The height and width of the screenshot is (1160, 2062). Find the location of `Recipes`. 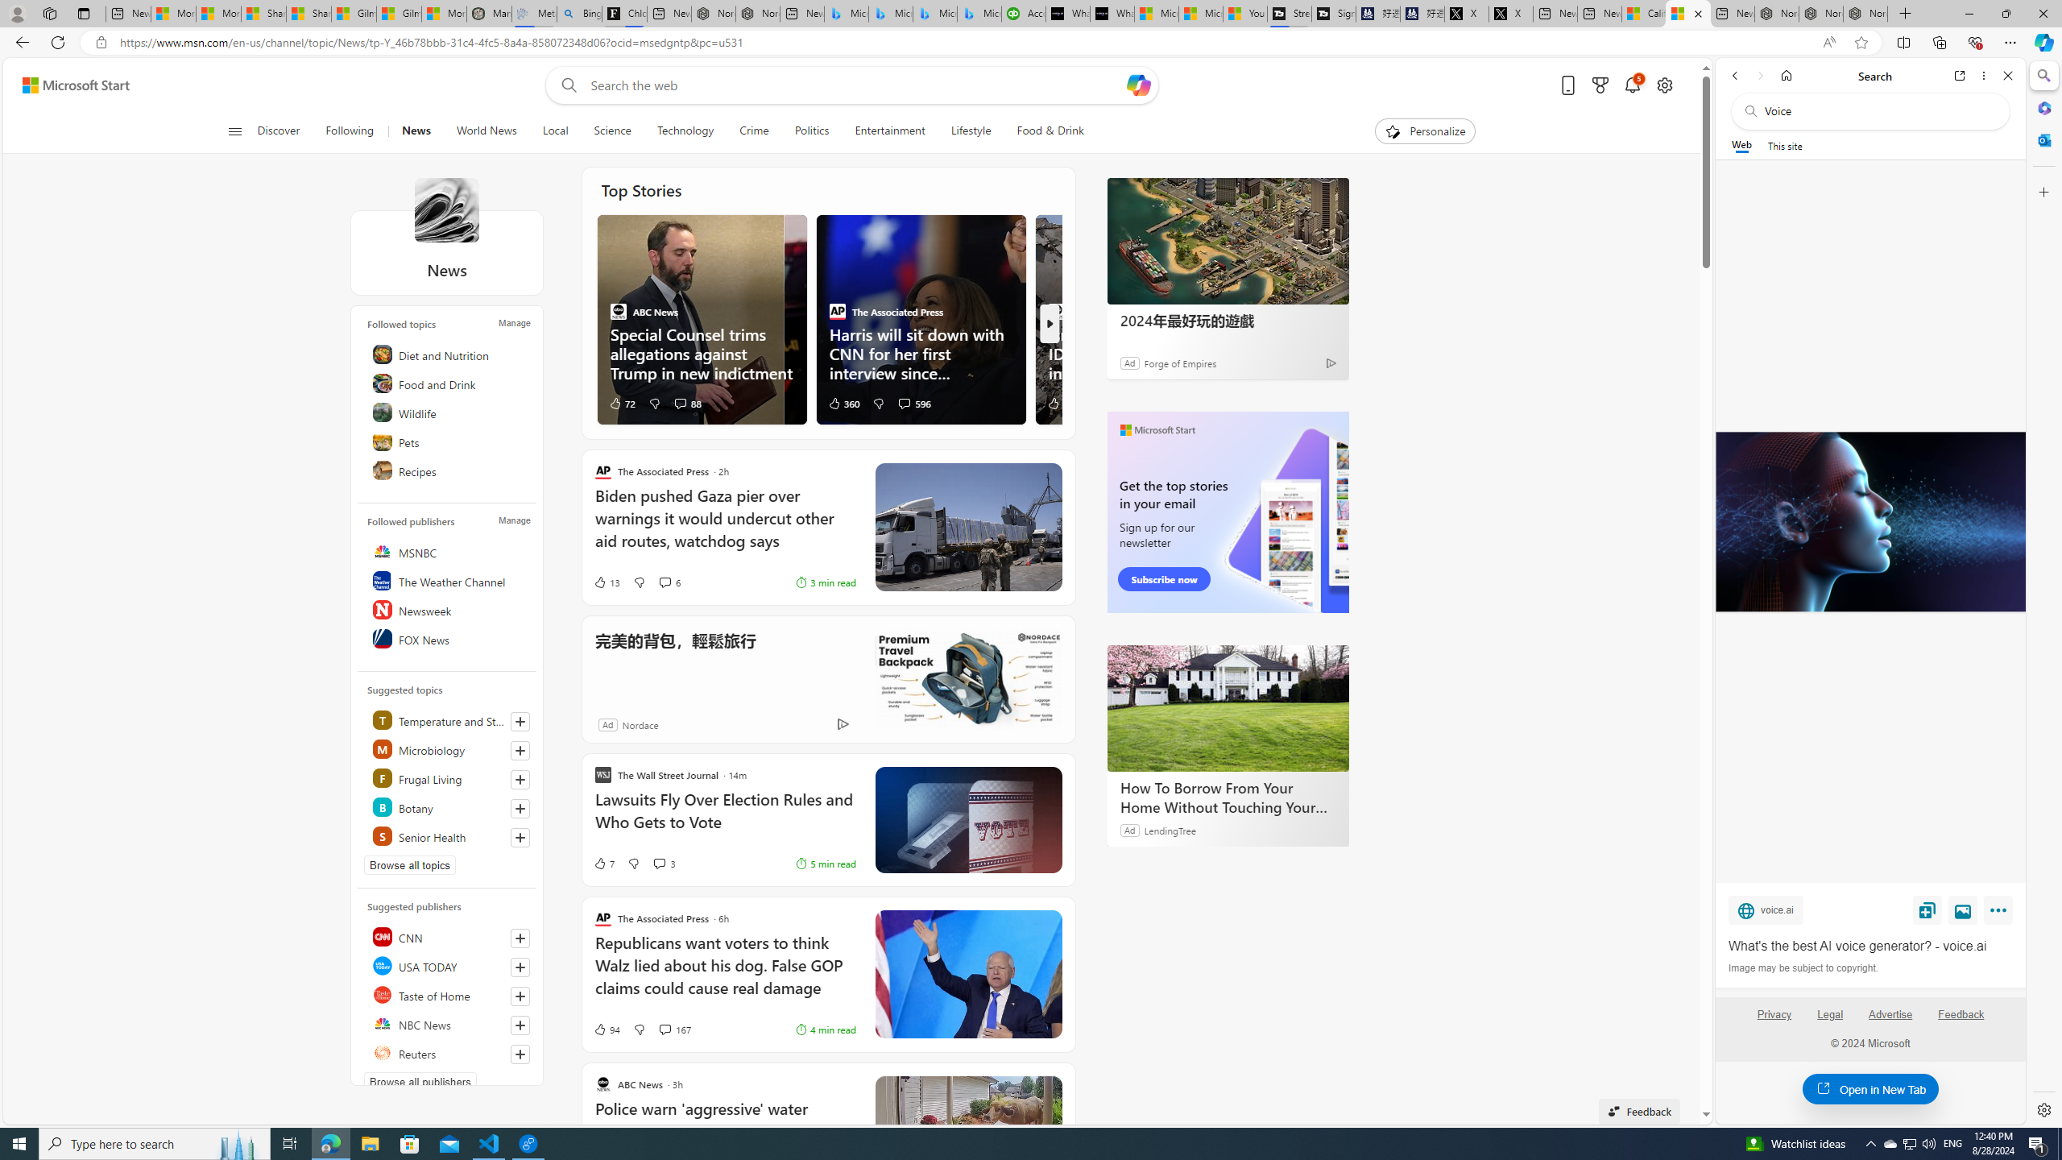

Recipes is located at coordinates (449, 470).